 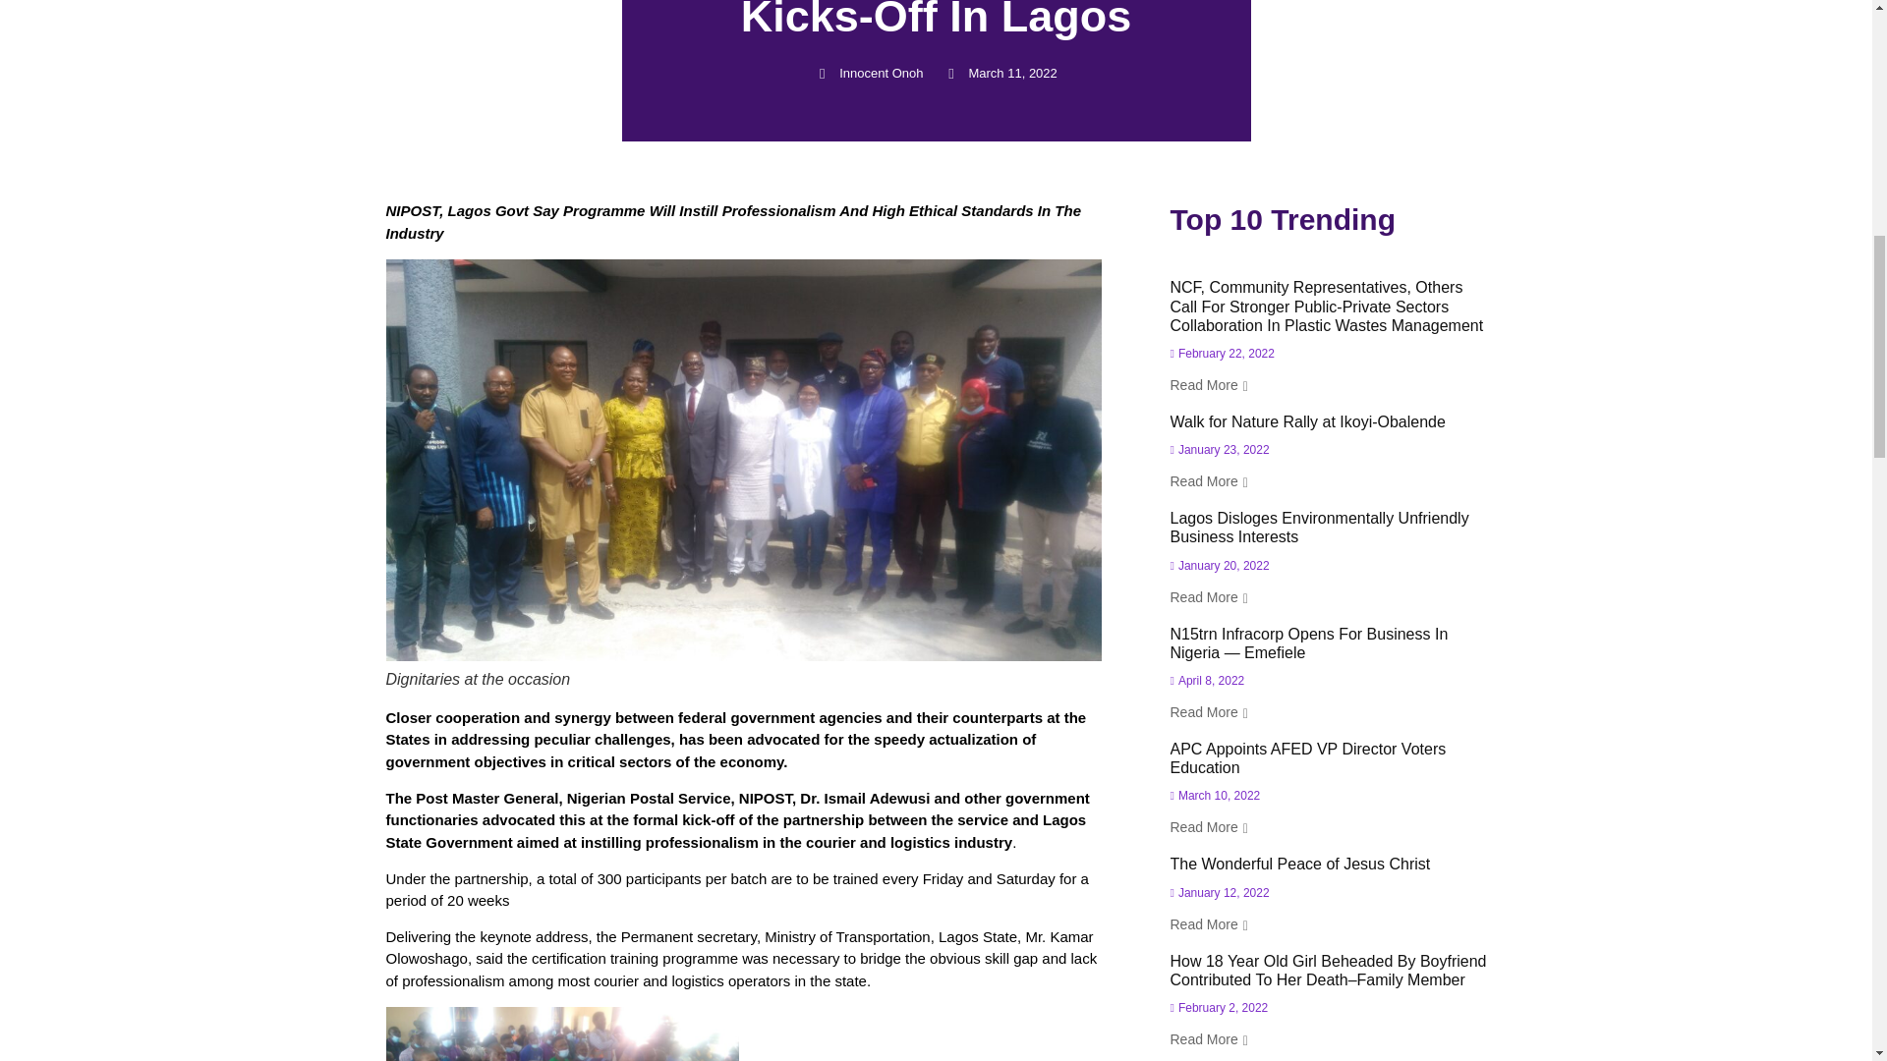 What do you see at coordinates (1319, 528) in the screenshot?
I see `Lagos Disloges Environmentally Unfriendly Business Interests` at bounding box center [1319, 528].